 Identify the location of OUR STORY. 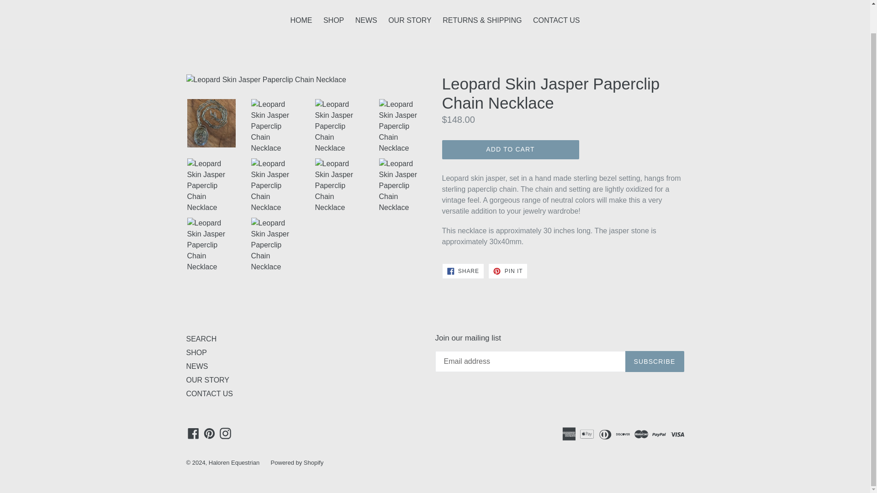
(508, 271).